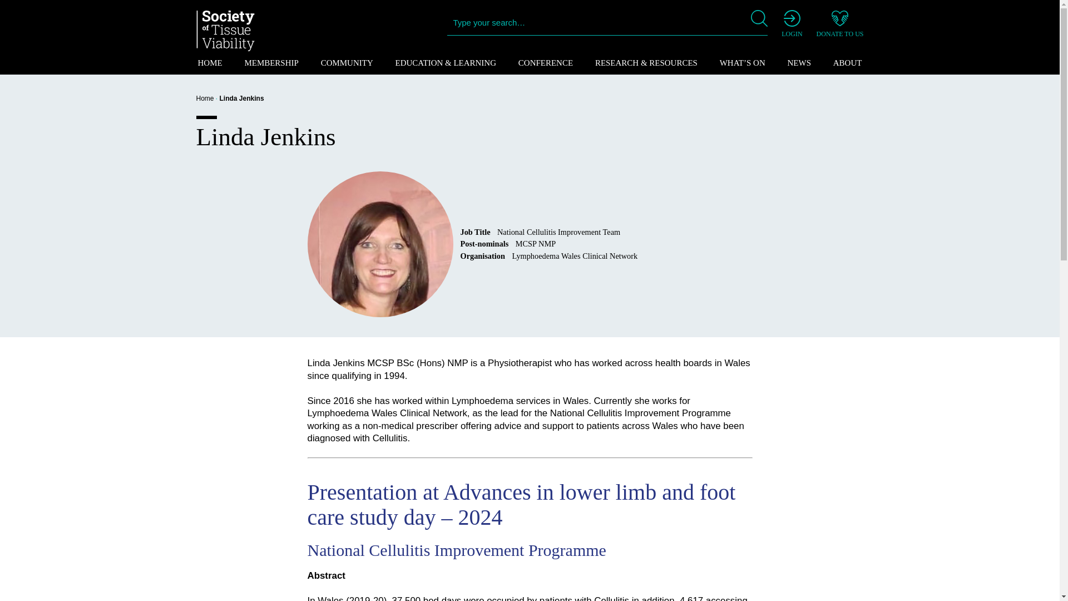 Image resolution: width=1068 pixels, height=601 pixels. I want to click on ABOUT, so click(848, 62).